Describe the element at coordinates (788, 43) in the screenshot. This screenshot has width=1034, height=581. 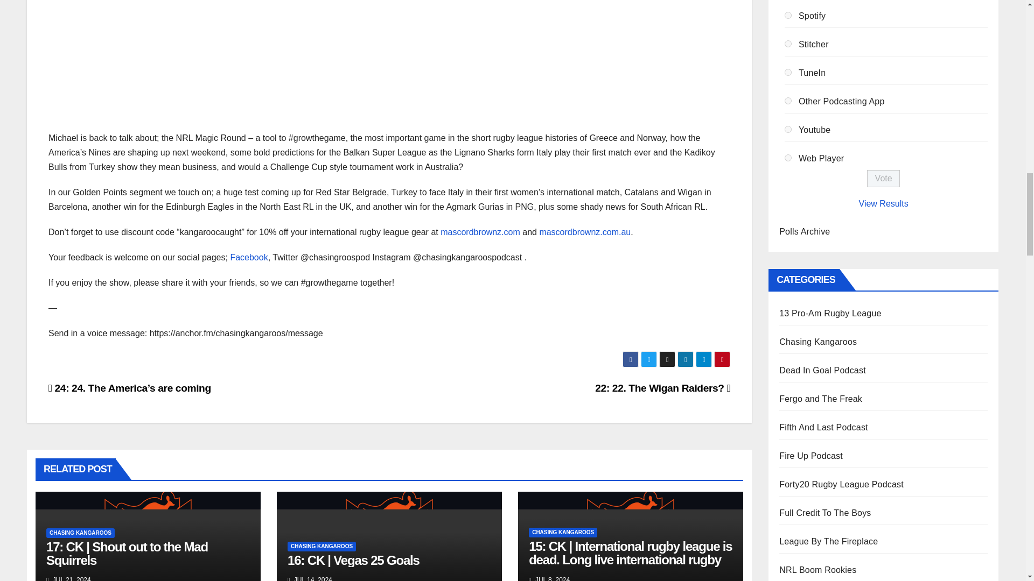
I see `8` at that location.